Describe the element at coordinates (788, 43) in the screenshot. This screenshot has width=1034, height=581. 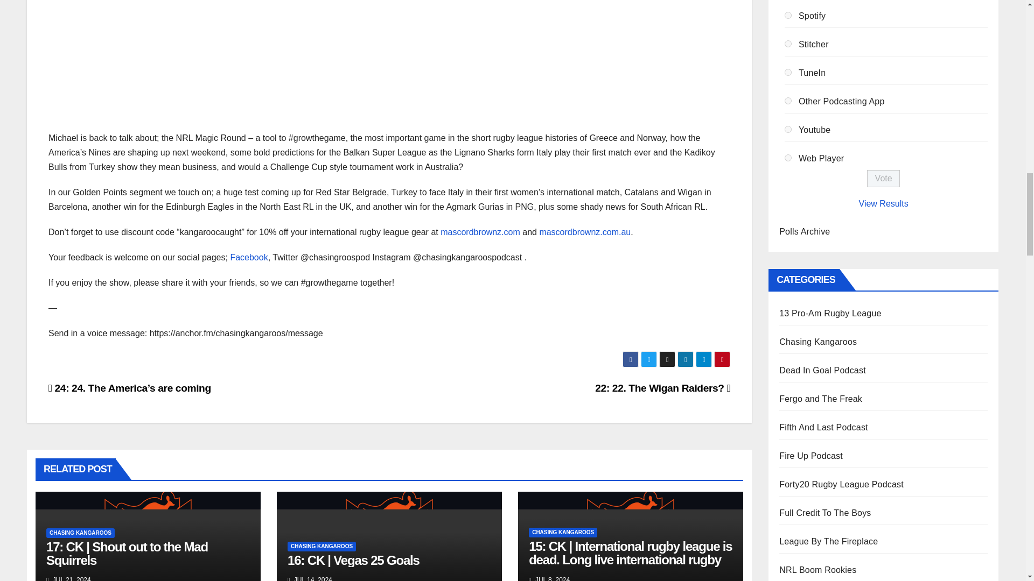
I see `8` at that location.